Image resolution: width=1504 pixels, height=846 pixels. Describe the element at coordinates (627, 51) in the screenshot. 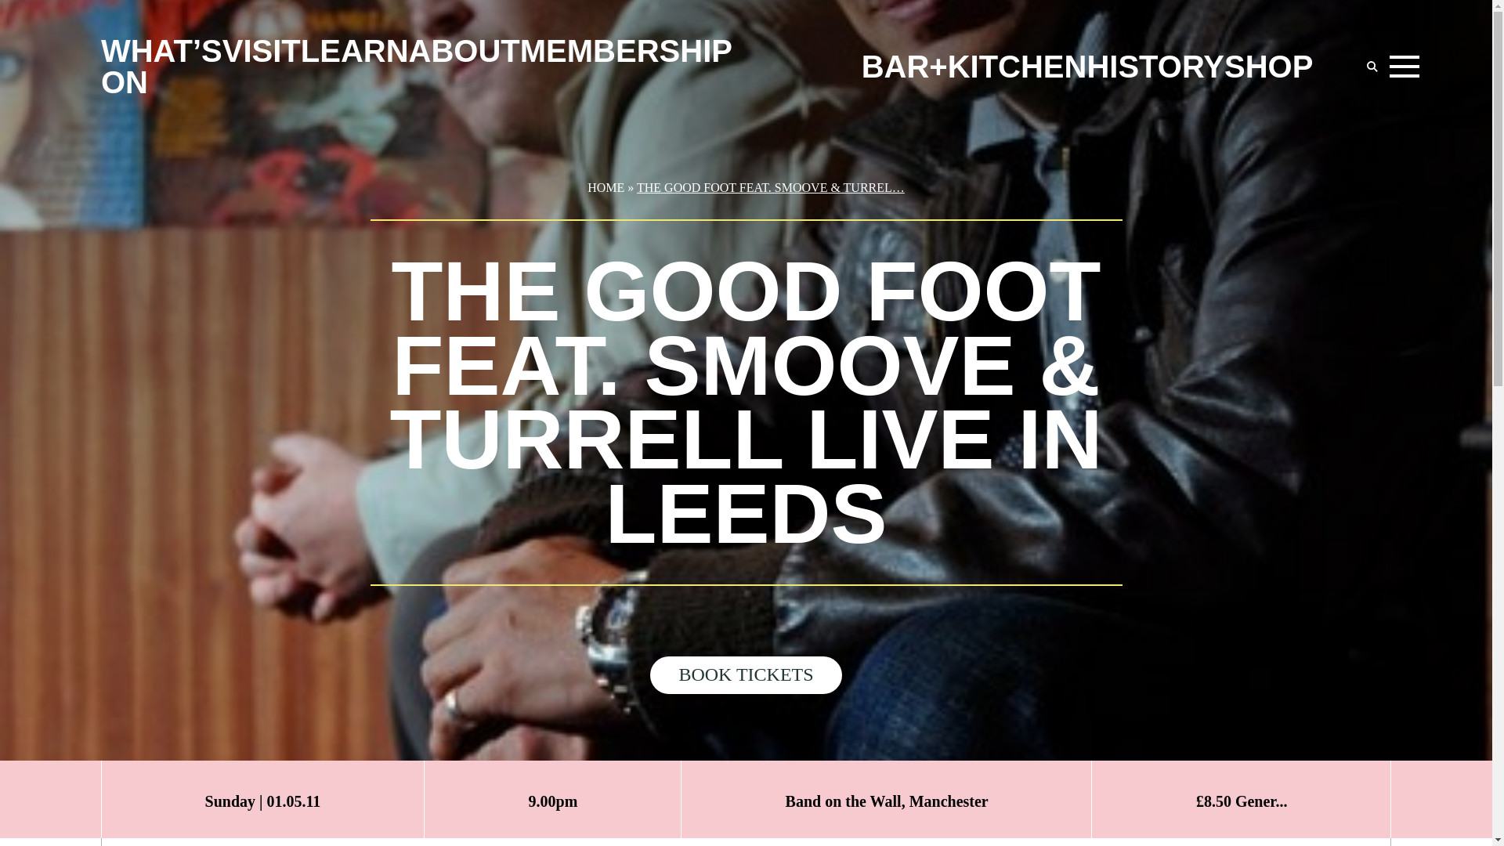

I see `MEMBERSHIP` at that location.